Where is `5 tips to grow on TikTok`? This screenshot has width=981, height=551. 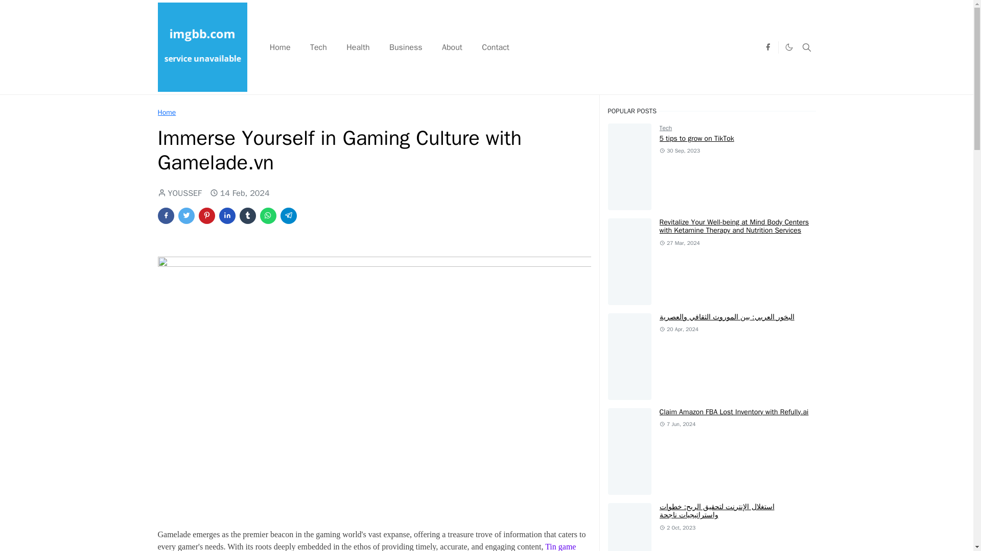
5 tips to grow on TikTok is located at coordinates (696, 138).